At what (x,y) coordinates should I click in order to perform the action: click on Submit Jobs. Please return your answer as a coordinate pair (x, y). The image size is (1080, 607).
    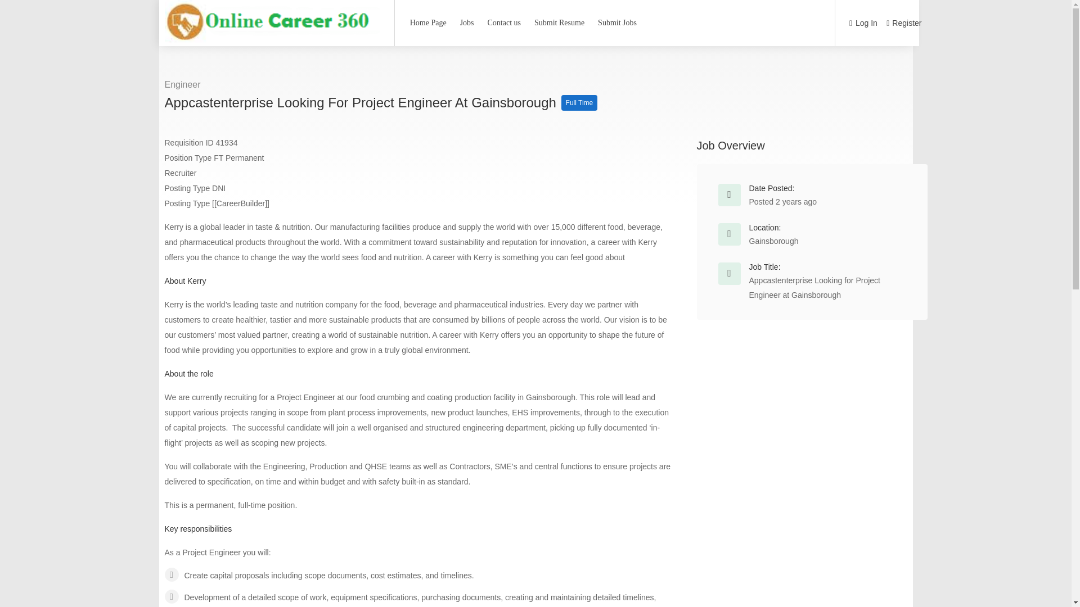
    Looking at the image, I should click on (617, 22).